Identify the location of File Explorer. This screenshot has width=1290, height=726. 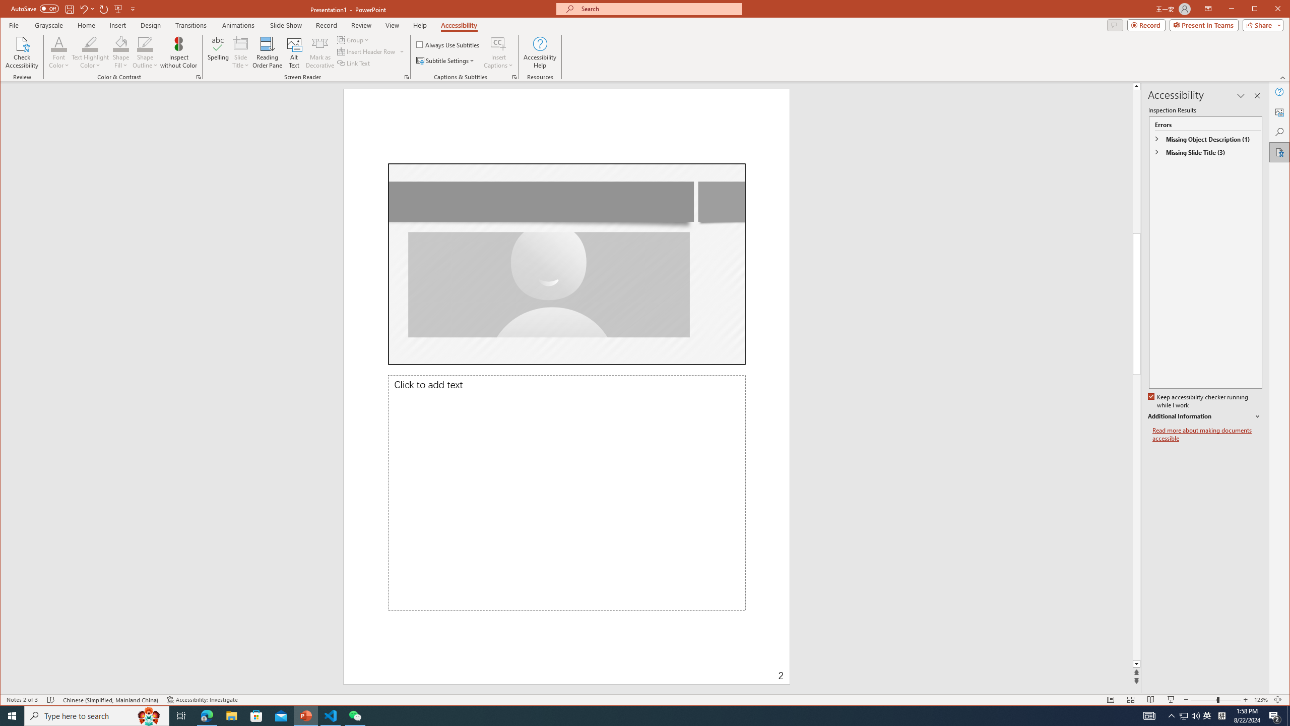
(231, 716).